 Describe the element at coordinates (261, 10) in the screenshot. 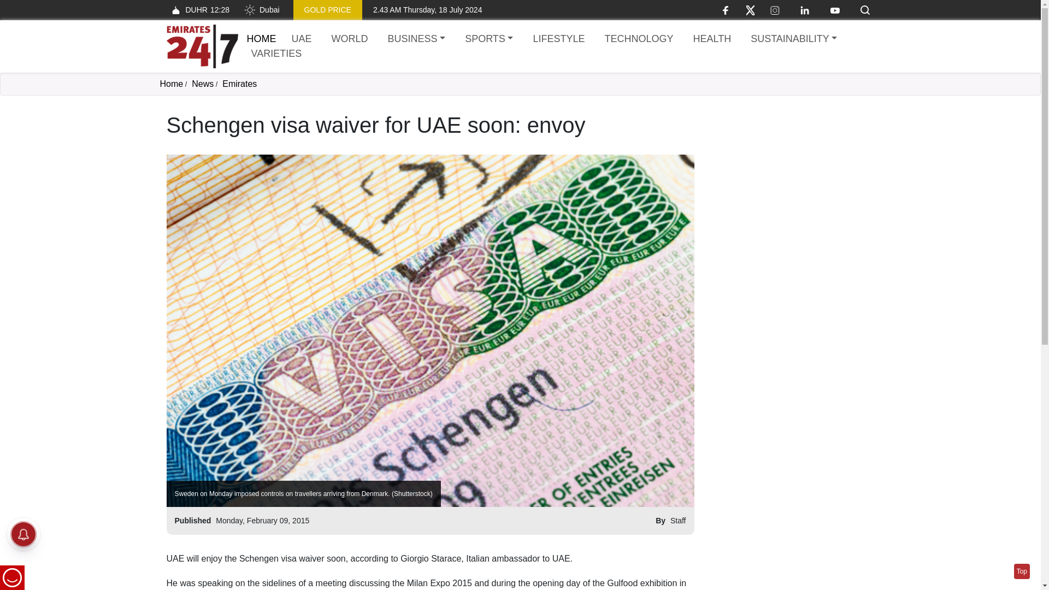

I see `Dubai` at that location.